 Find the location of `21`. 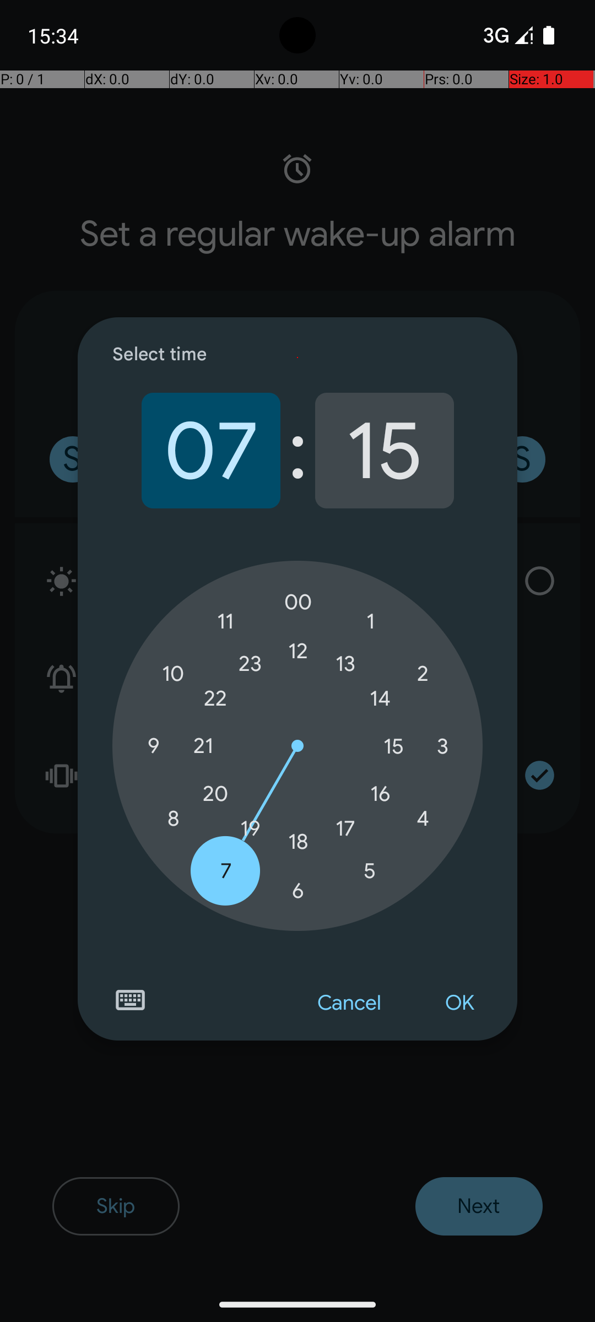

21 is located at coordinates (203, 746).